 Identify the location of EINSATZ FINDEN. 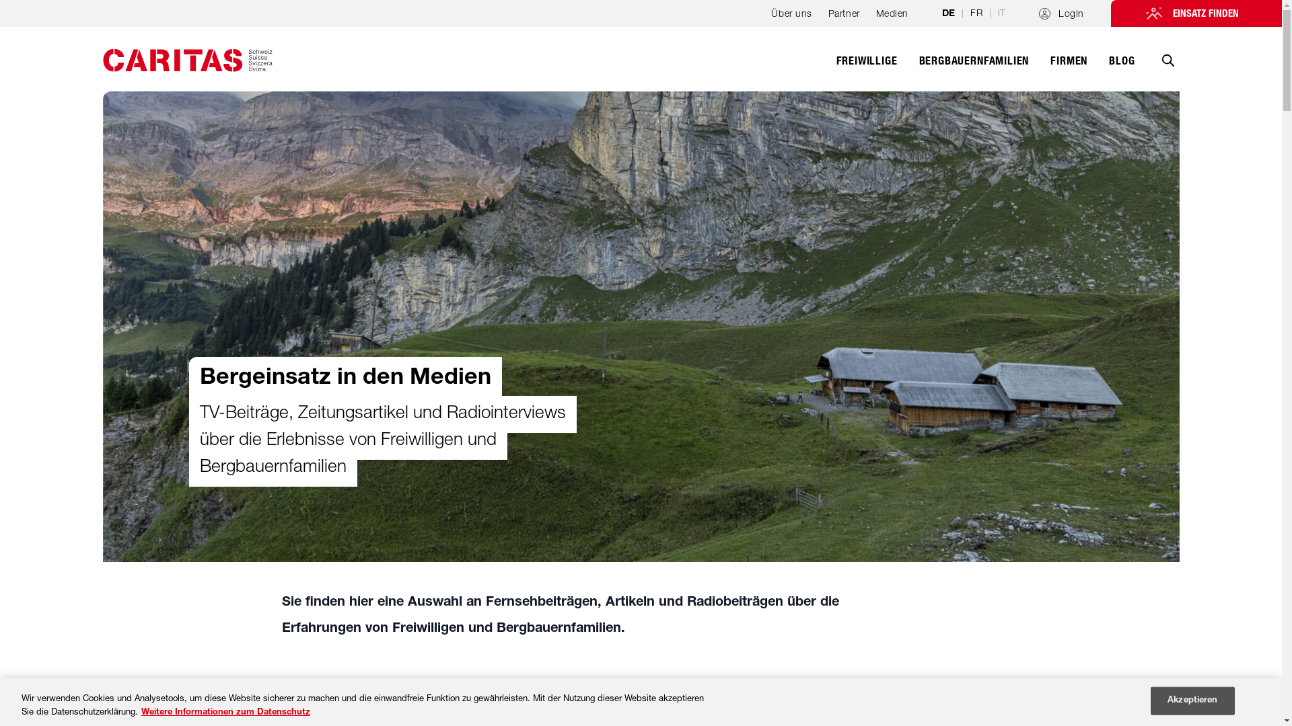
(1196, 13).